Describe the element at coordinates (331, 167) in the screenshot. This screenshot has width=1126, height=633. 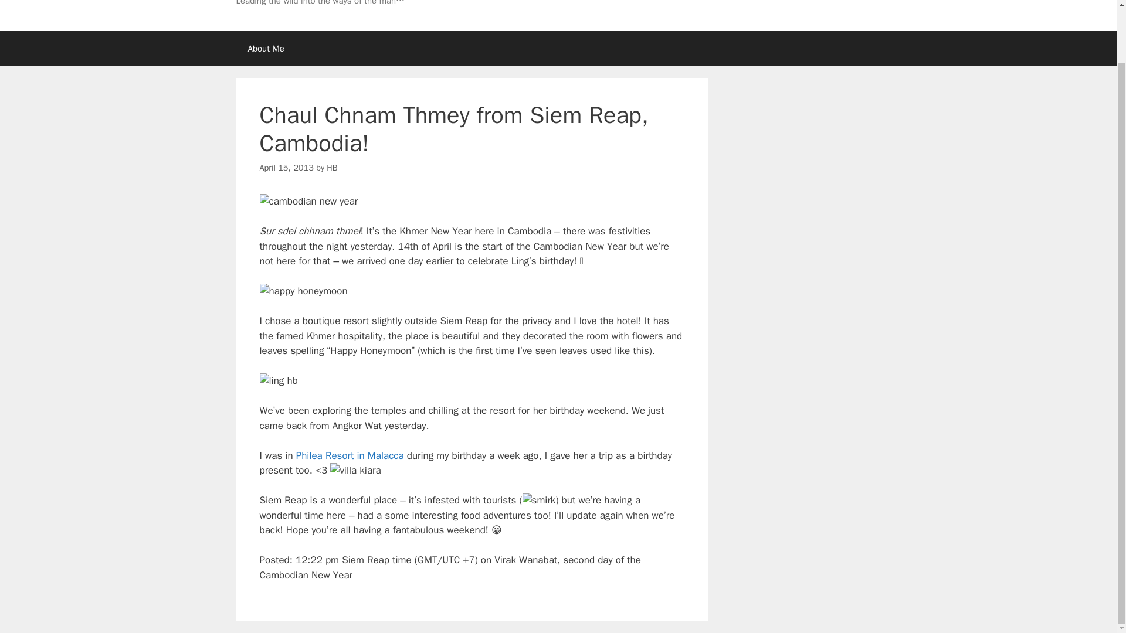
I see `View all posts by HB` at that location.